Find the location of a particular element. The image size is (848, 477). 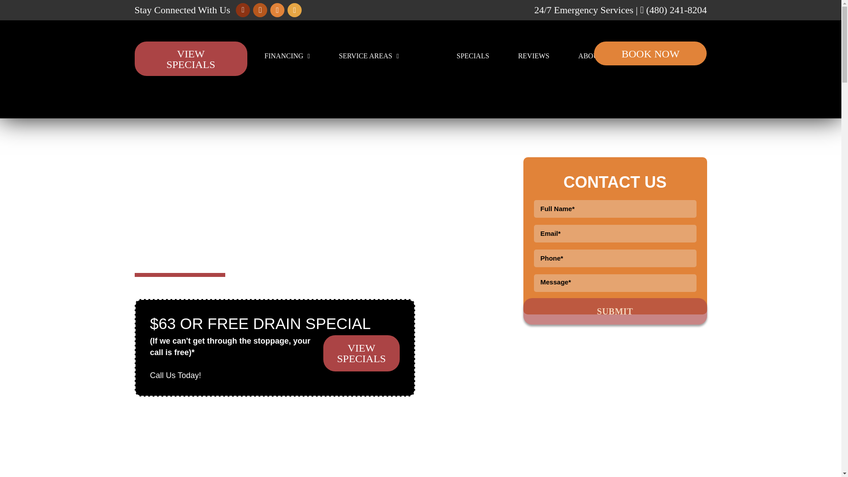

VIEW SPECIALS is located at coordinates (190, 58).